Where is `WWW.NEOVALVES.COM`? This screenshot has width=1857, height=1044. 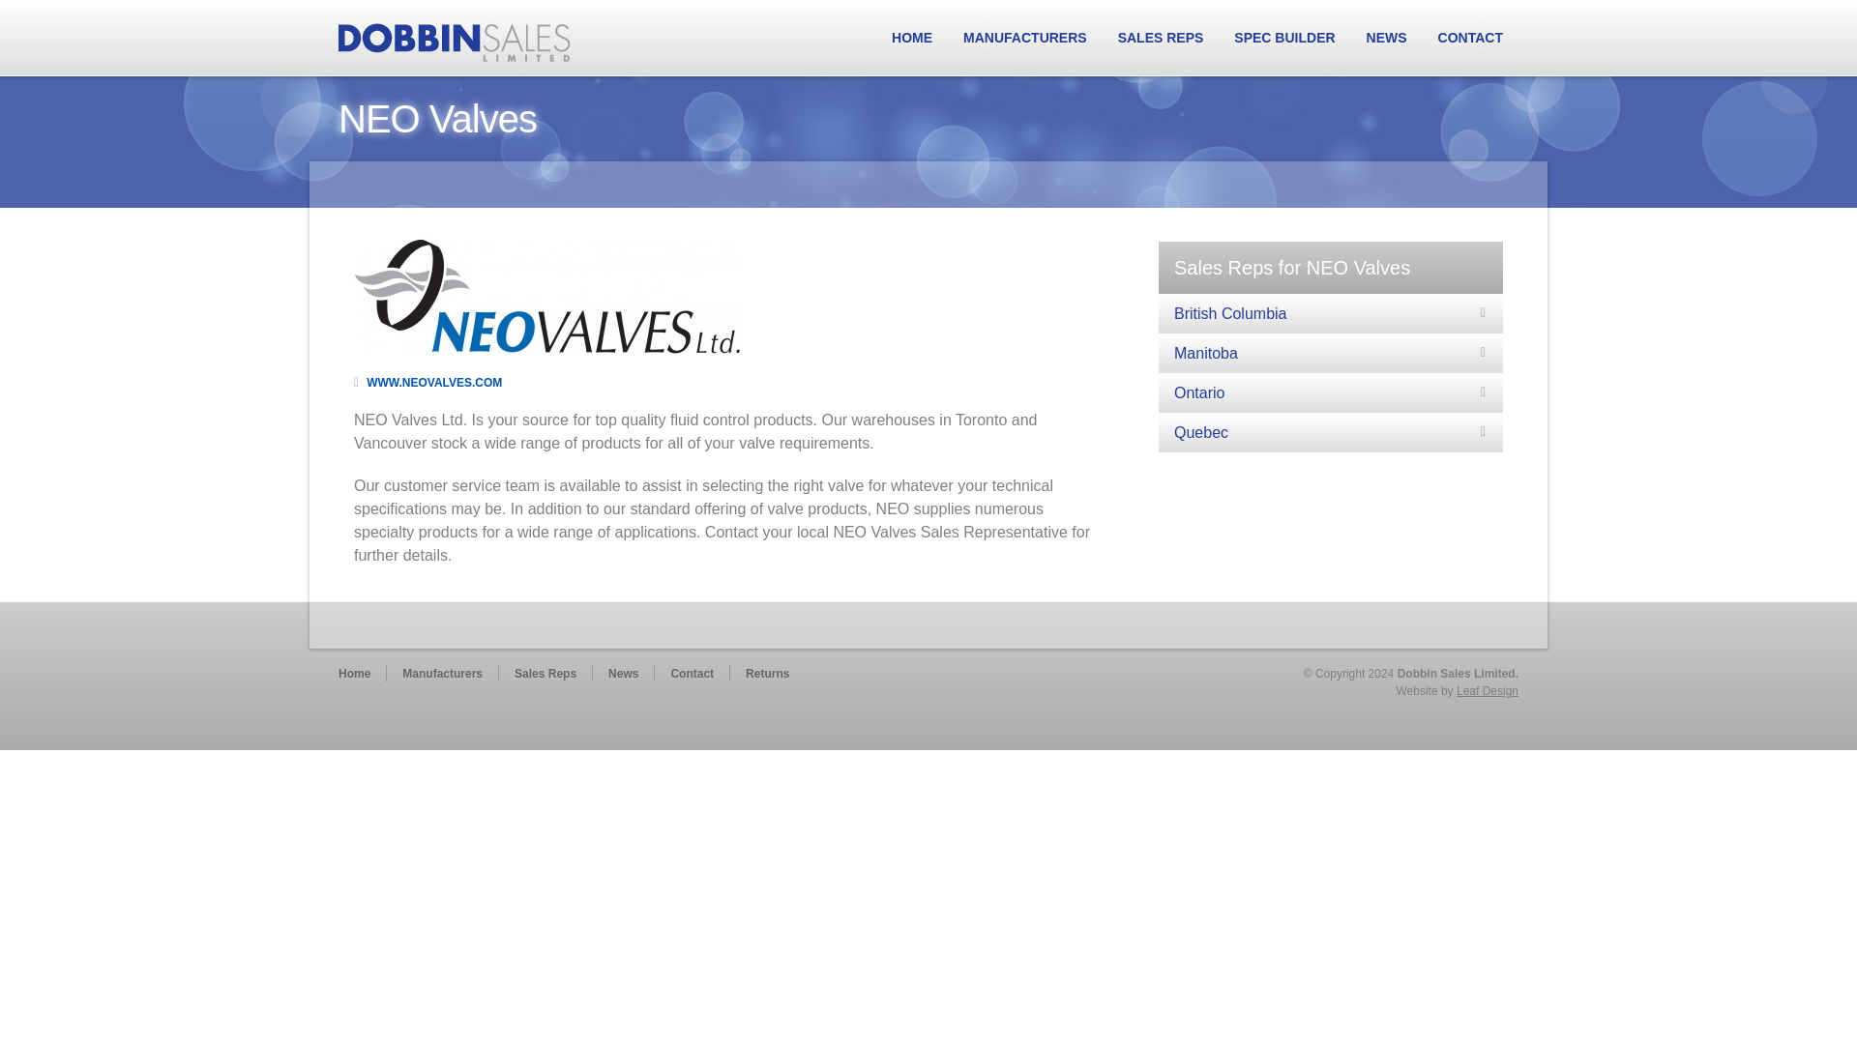 WWW.NEOVALVES.COM is located at coordinates (427, 382).